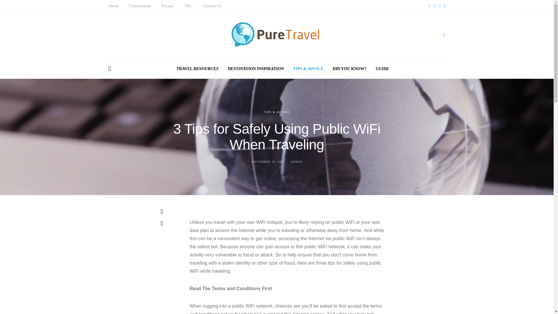 The image size is (558, 314). I want to click on DID YOU KNOW?, so click(349, 69).